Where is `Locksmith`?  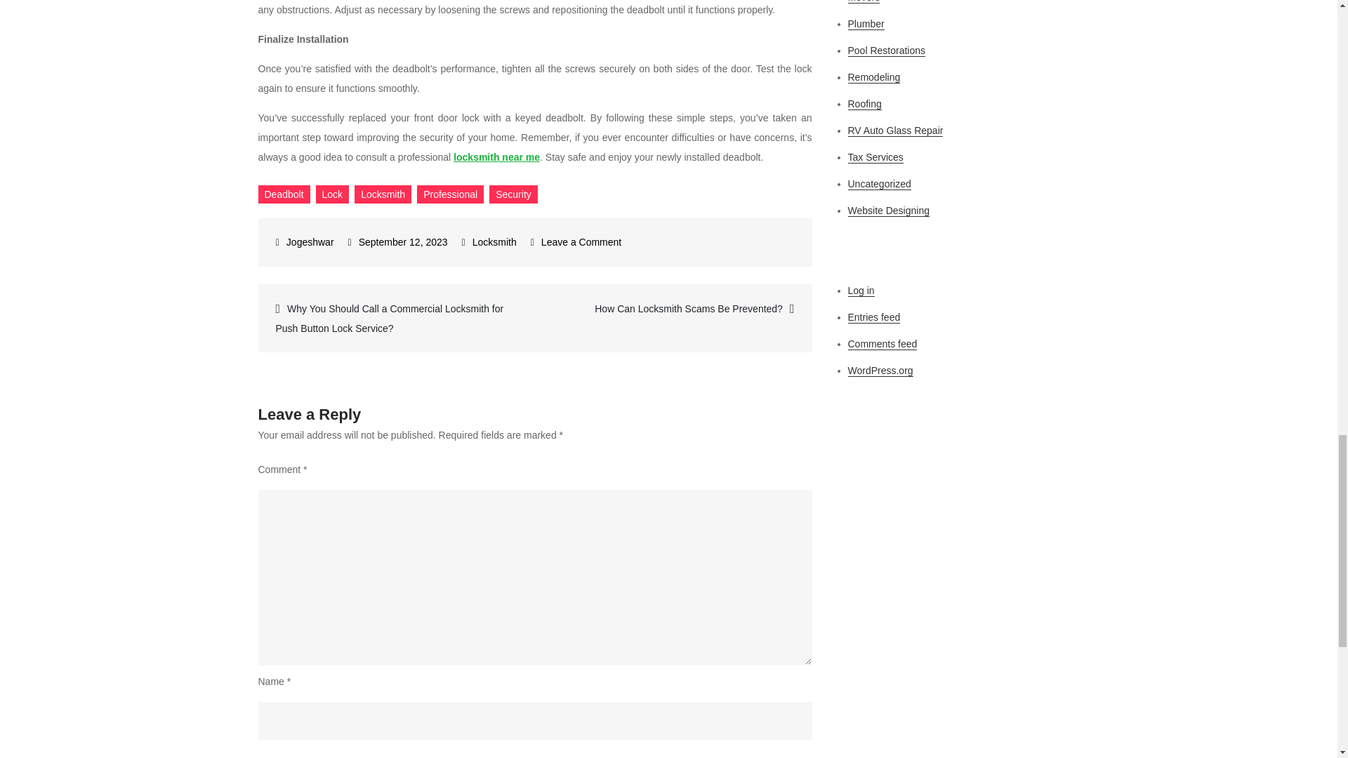
Locksmith is located at coordinates (382, 194).